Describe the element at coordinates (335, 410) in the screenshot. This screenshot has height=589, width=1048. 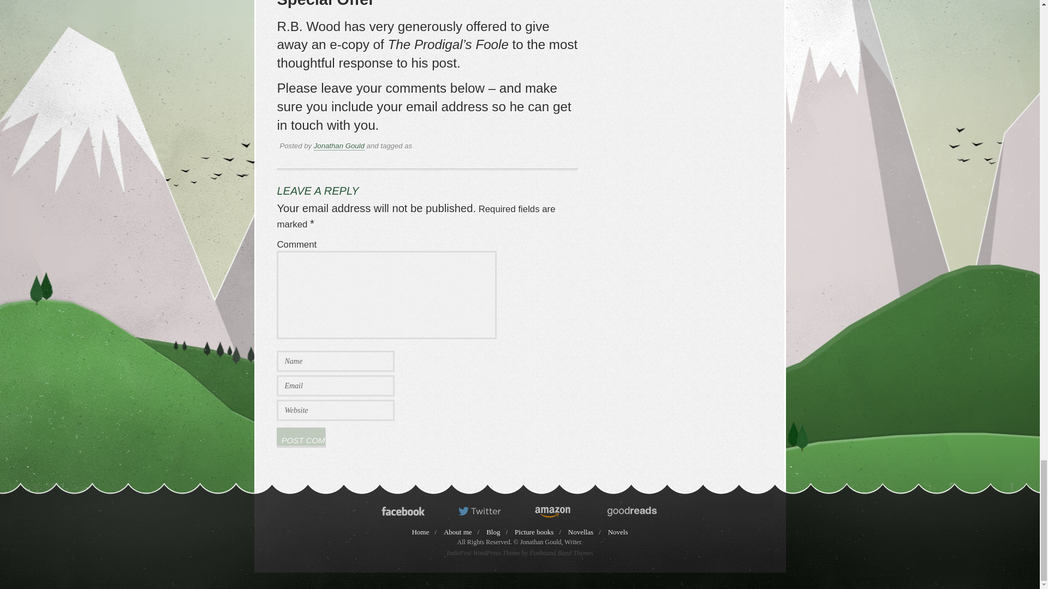
I see `Website` at that location.